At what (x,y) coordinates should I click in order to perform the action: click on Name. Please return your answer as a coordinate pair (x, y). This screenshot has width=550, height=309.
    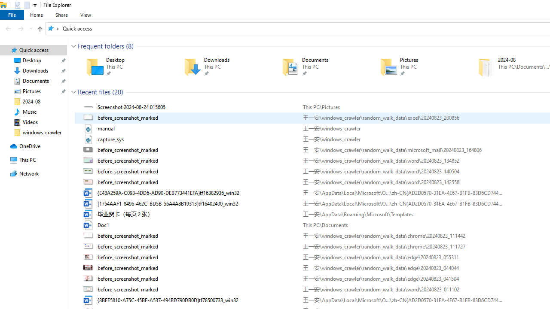
    Looking at the image, I should click on (197, 300).